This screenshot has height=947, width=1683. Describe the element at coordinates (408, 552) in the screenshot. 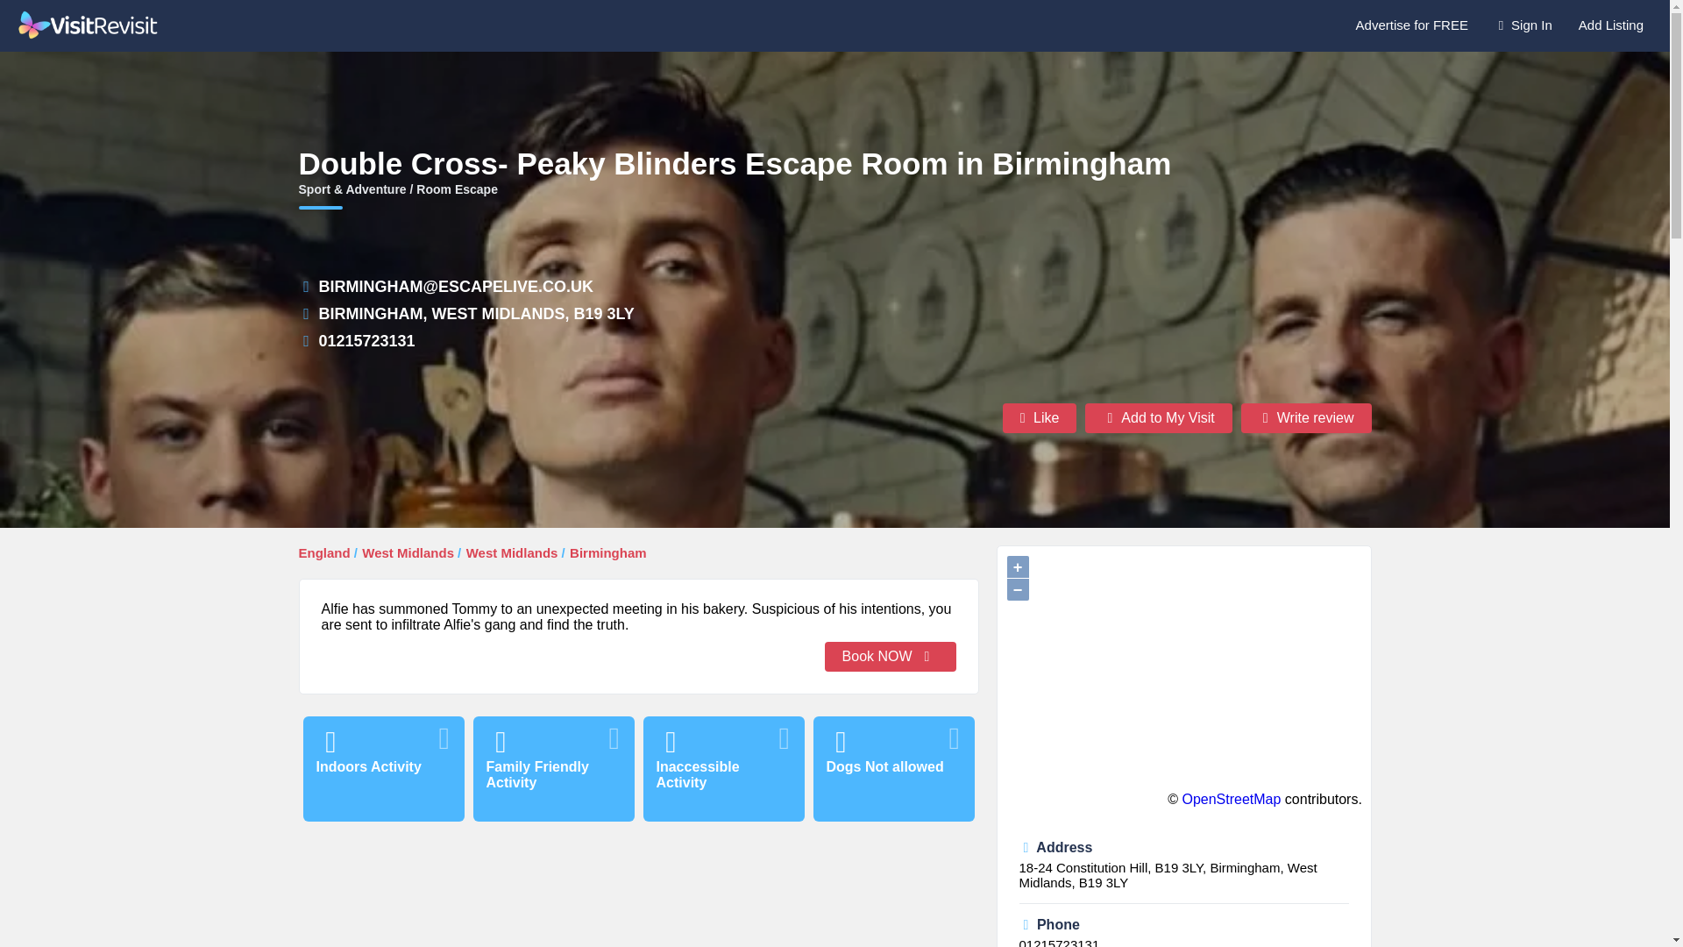

I see `West Midlands` at that location.